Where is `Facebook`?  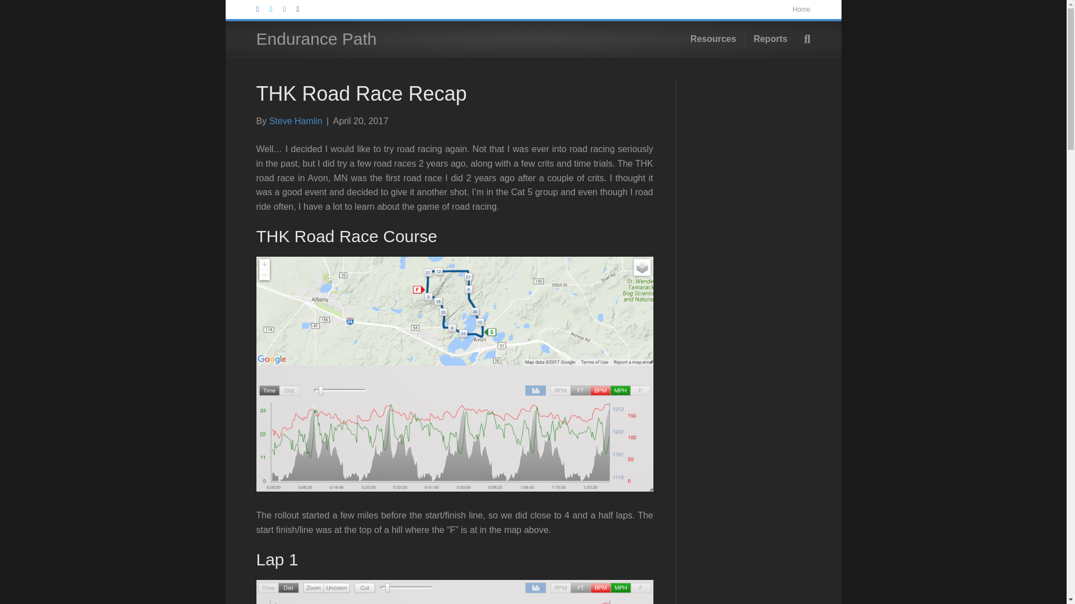
Facebook is located at coordinates (263, 8).